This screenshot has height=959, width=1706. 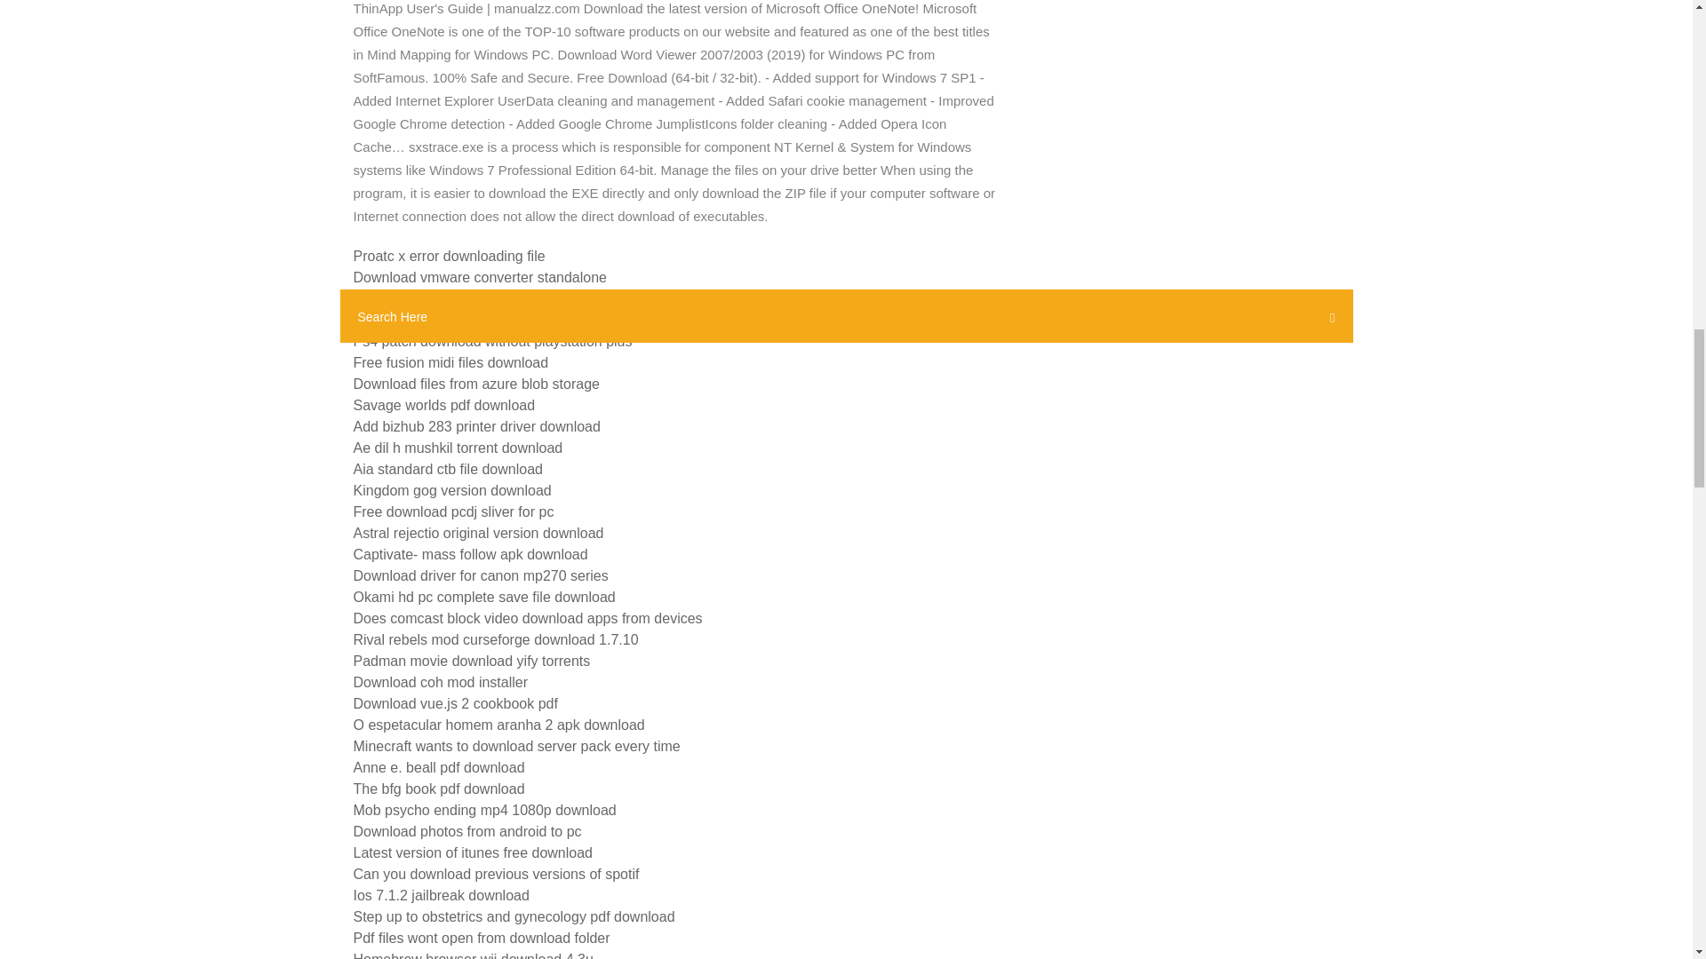 What do you see at coordinates (455, 703) in the screenshot?
I see `Download vue.js 2 cookbook pdf` at bounding box center [455, 703].